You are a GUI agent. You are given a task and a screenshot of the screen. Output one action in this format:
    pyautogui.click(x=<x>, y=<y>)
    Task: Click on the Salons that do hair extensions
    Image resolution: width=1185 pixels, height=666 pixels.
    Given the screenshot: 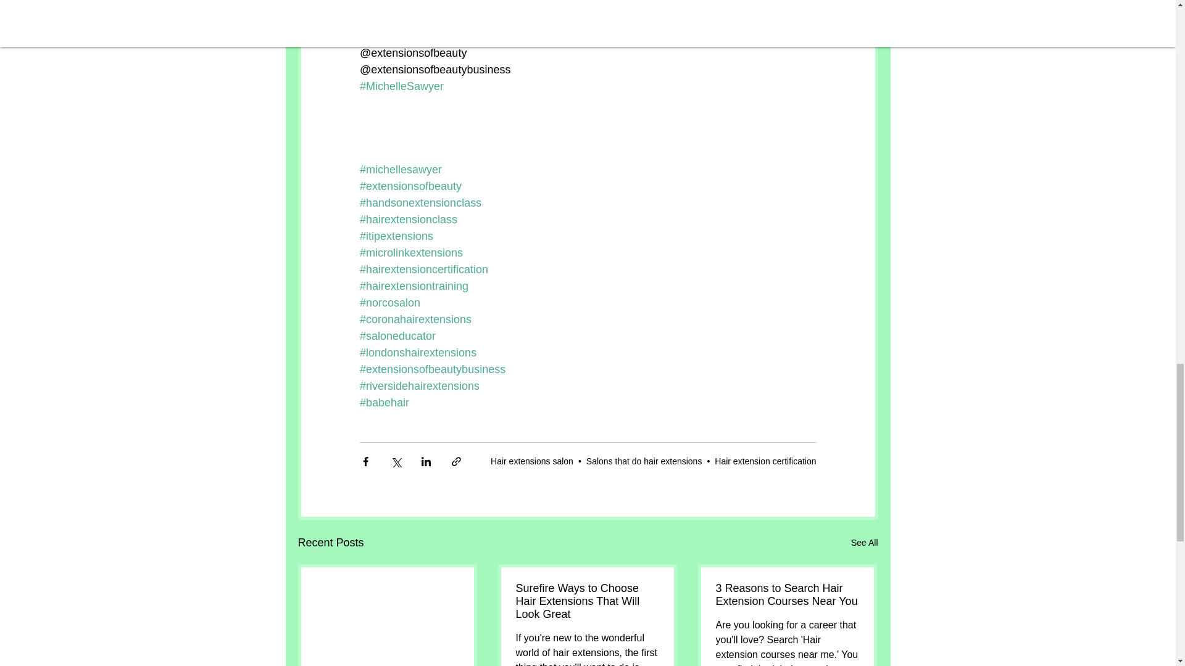 What is the action you would take?
    pyautogui.click(x=644, y=461)
    